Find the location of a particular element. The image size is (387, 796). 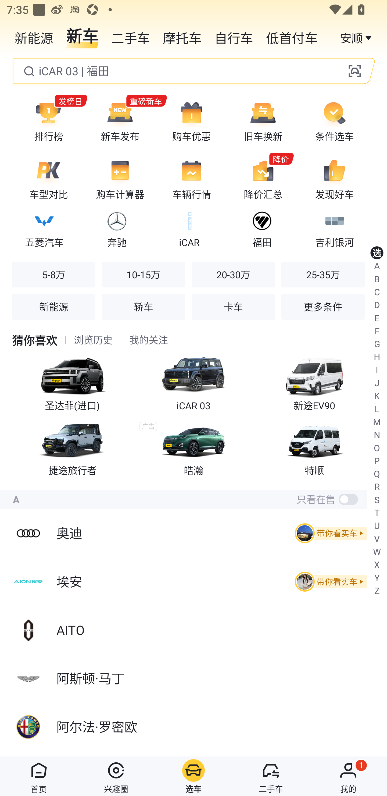

轿车 is located at coordinates (143, 307).